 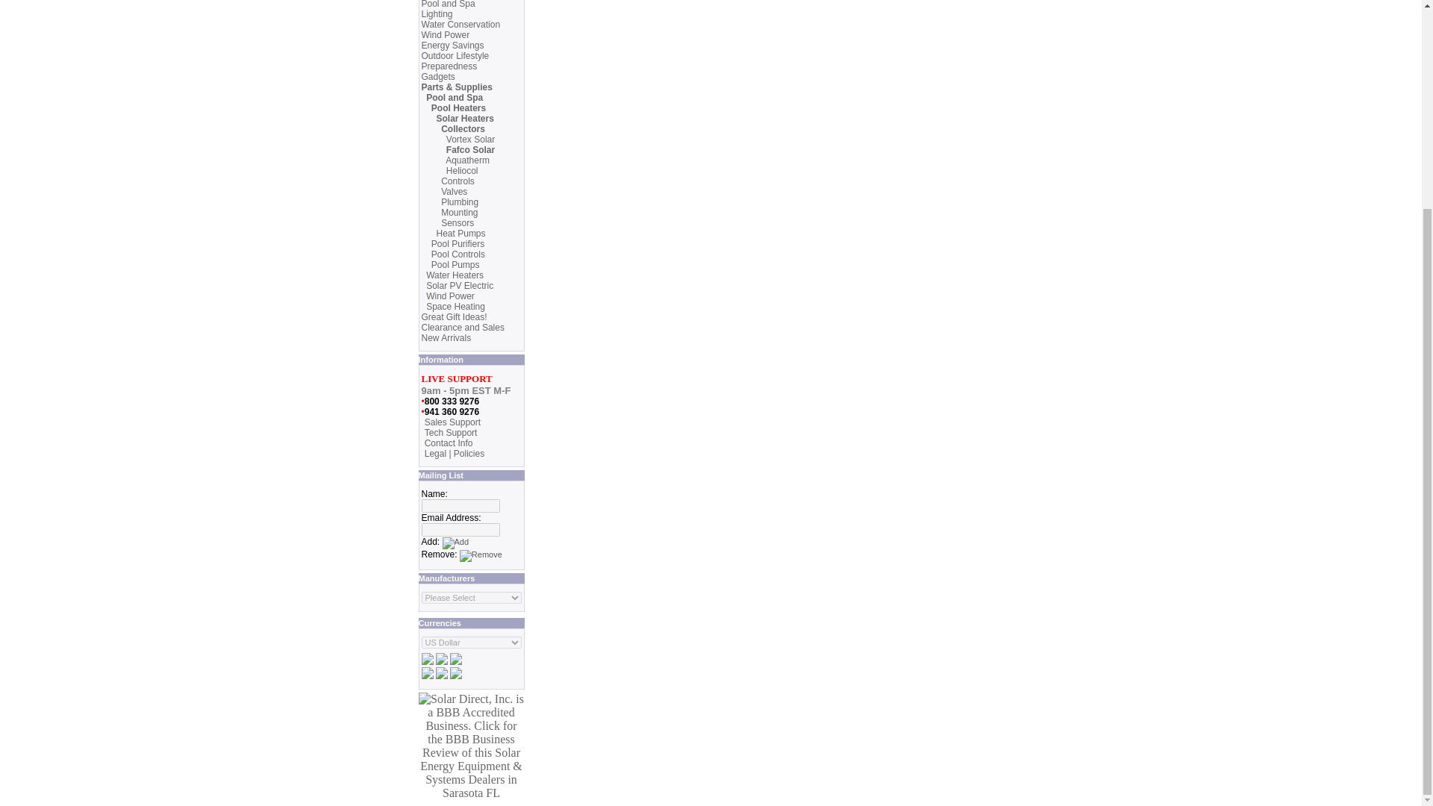 I want to click on Outdoor Lifestyle, so click(x=455, y=56).